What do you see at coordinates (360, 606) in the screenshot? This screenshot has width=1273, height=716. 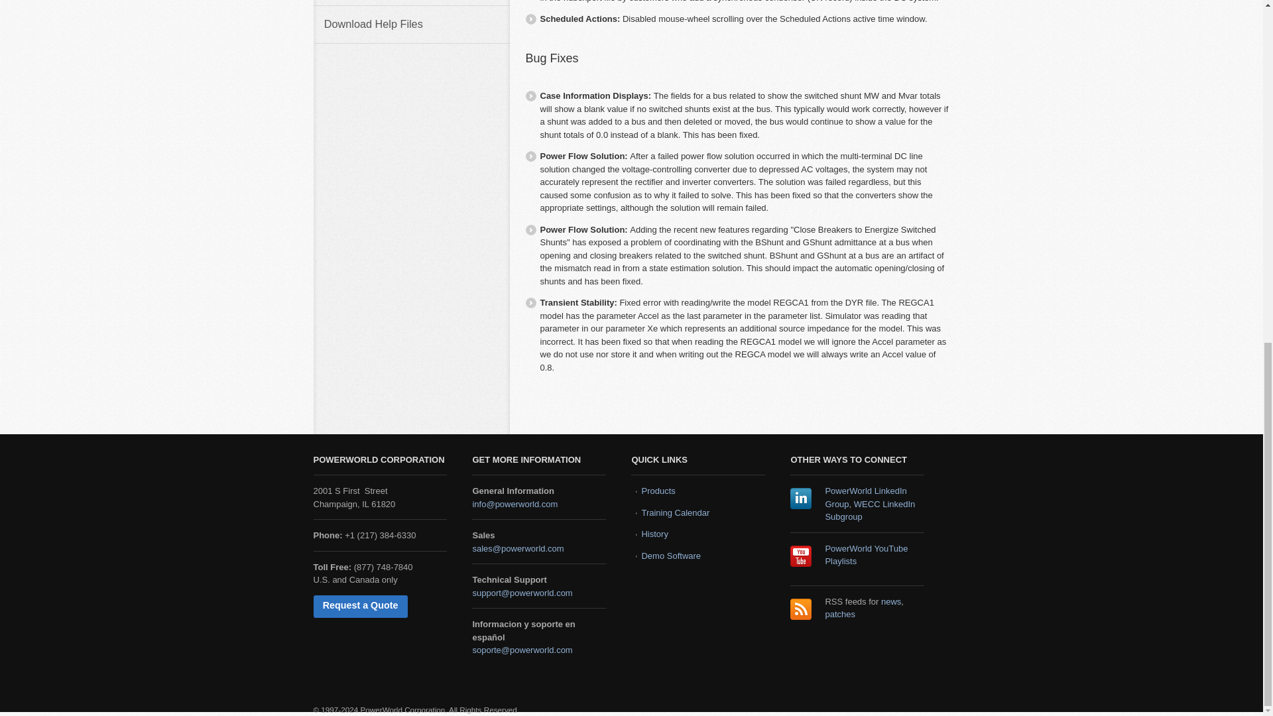 I see `Request a Quote` at bounding box center [360, 606].